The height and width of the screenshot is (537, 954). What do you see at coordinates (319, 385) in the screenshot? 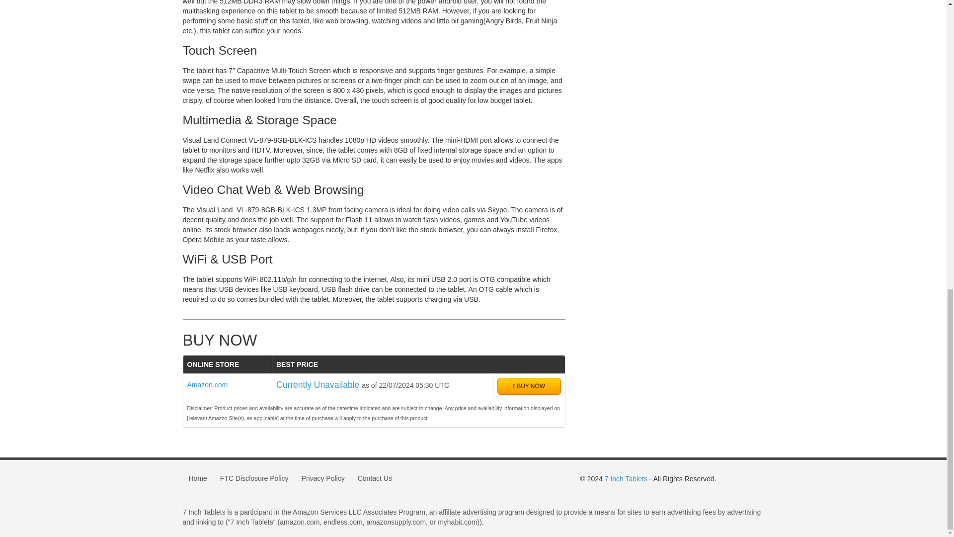
I see `Currently Unavailable` at bounding box center [319, 385].